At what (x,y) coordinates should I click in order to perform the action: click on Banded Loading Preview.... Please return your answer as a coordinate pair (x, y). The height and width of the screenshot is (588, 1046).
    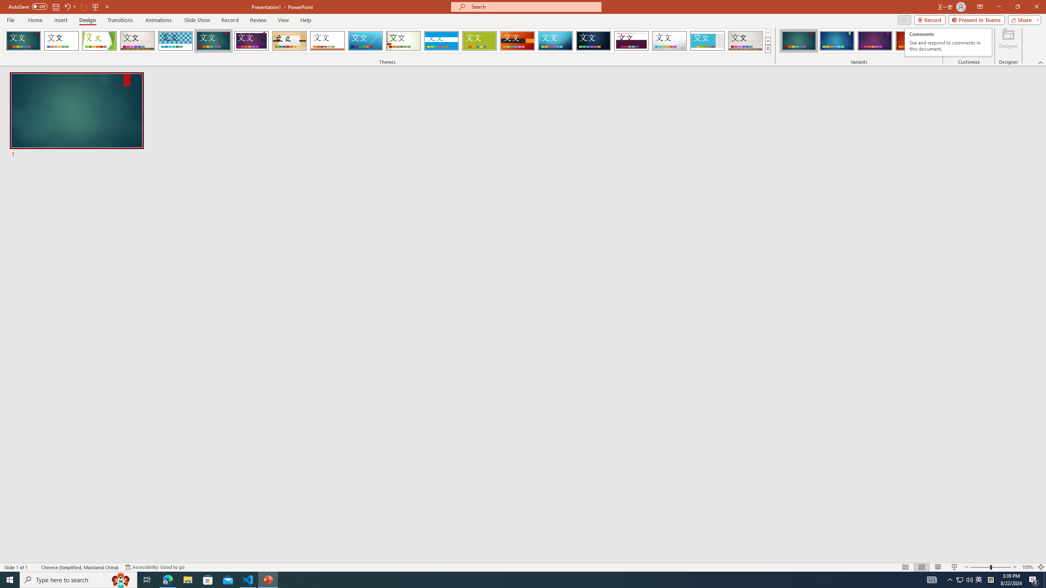
    Looking at the image, I should click on (441, 41).